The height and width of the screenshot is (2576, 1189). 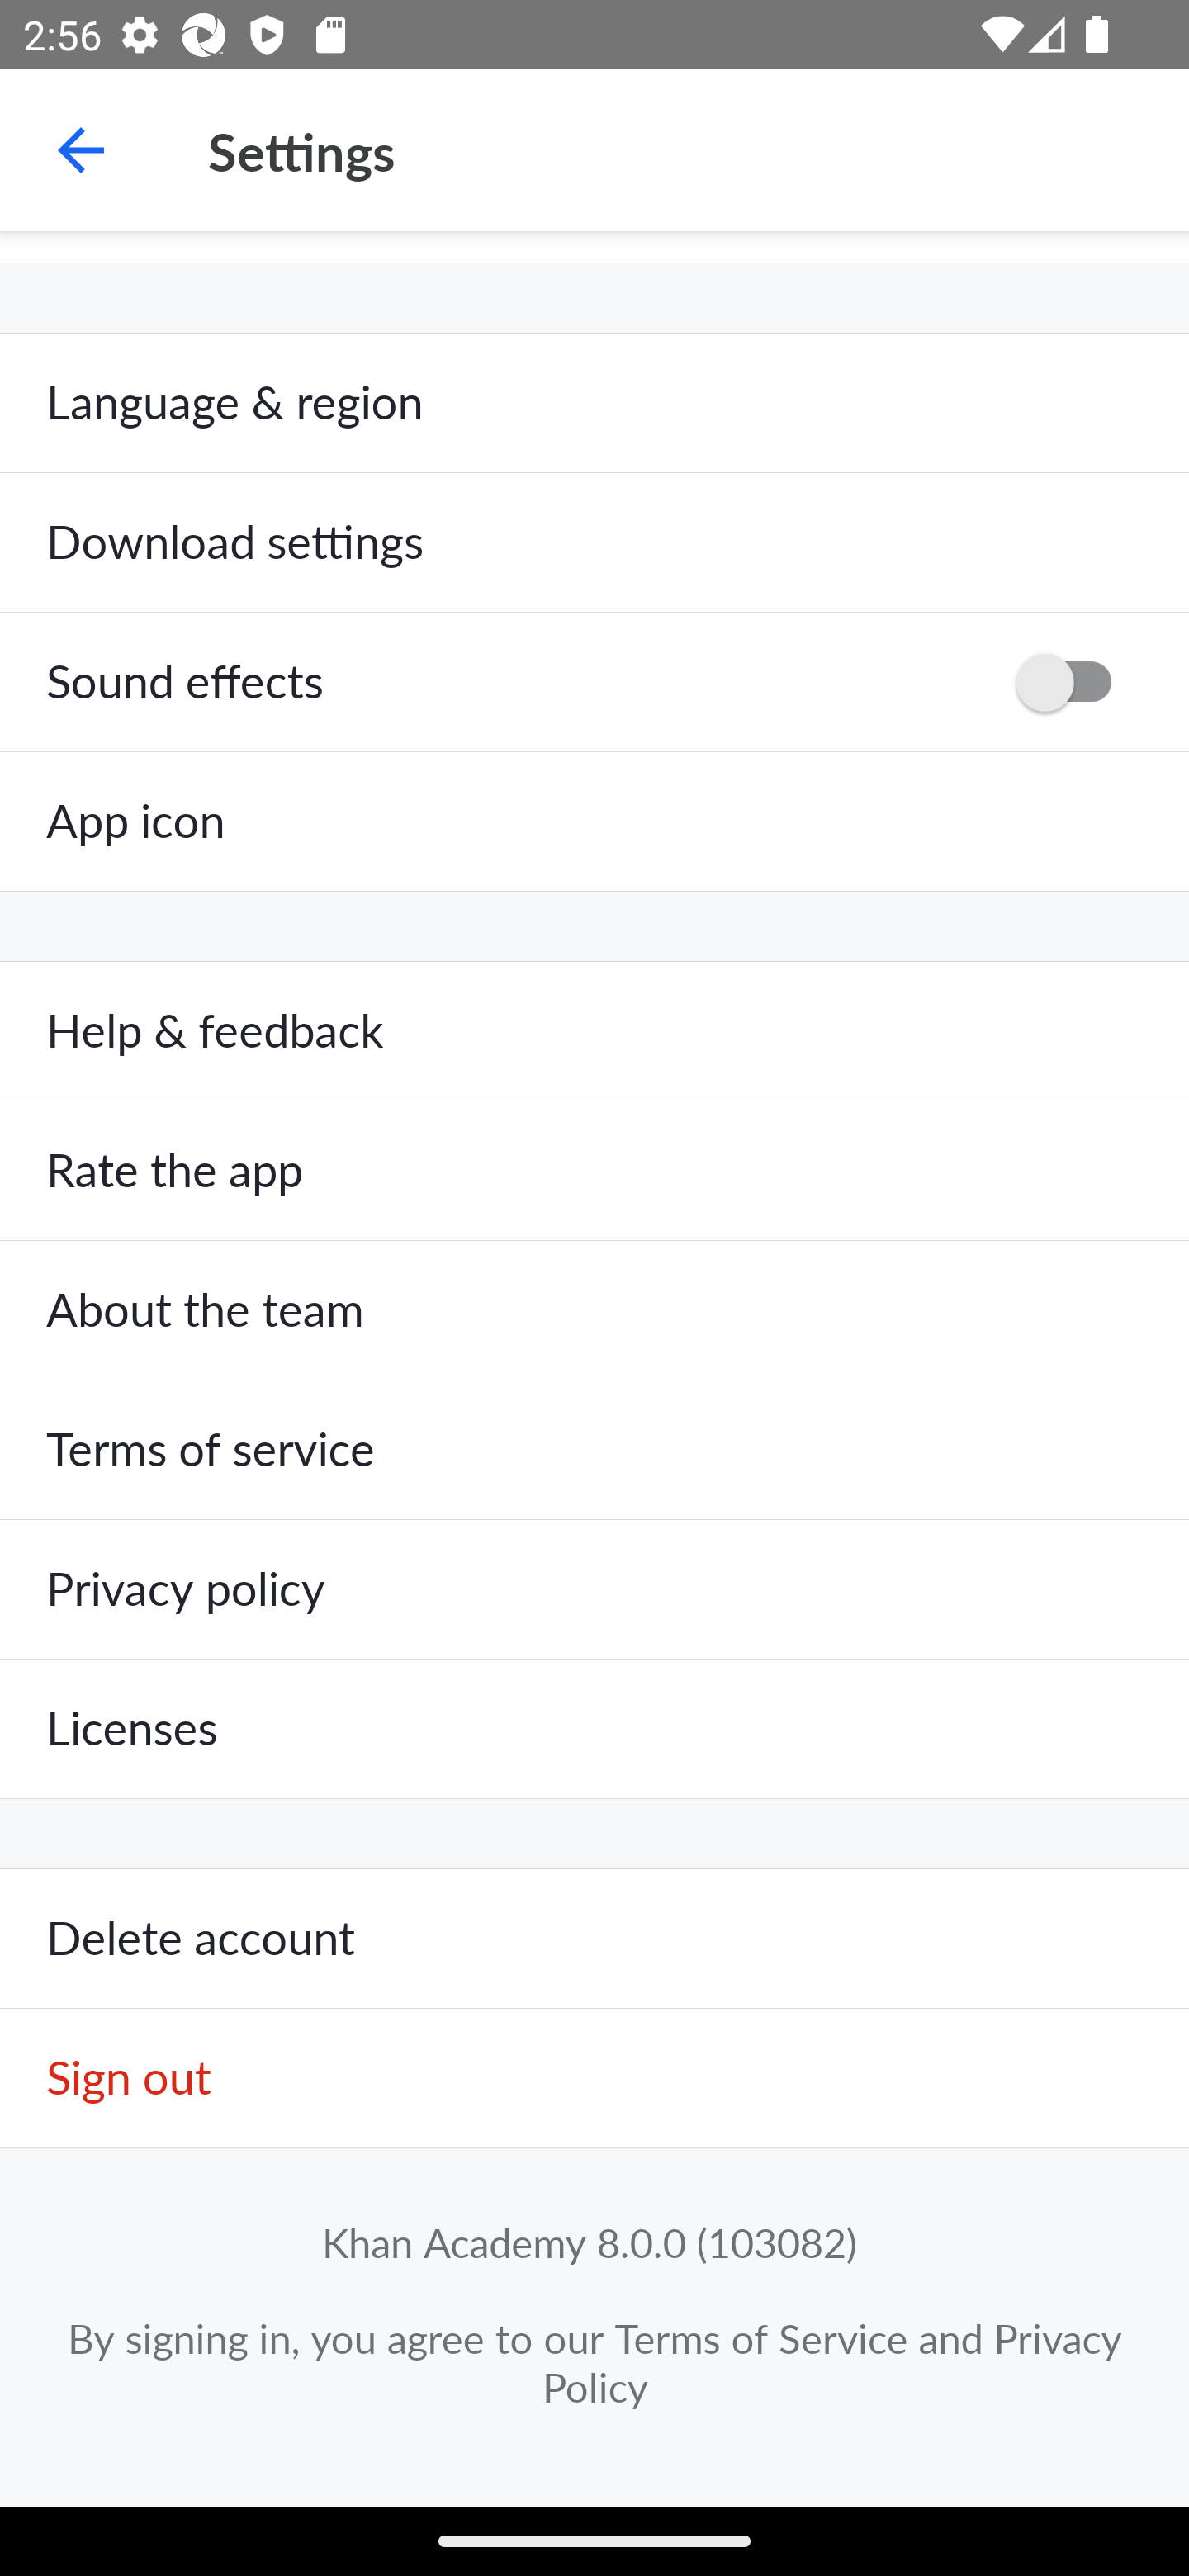 I want to click on Licenses, so click(x=594, y=1728).